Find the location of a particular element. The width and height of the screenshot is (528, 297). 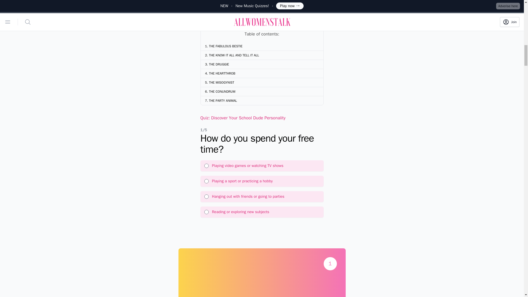

D is located at coordinates (206, 212).